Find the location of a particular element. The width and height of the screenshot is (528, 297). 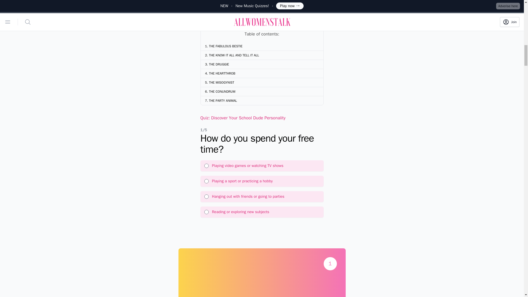

D is located at coordinates (206, 212).